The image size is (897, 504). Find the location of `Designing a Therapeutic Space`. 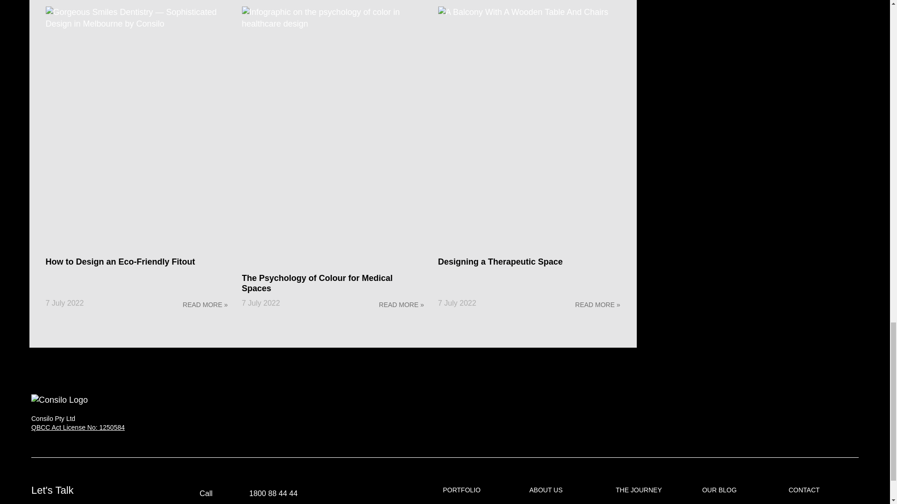

Designing a Therapeutic Space is located at coordinates (501, 261).